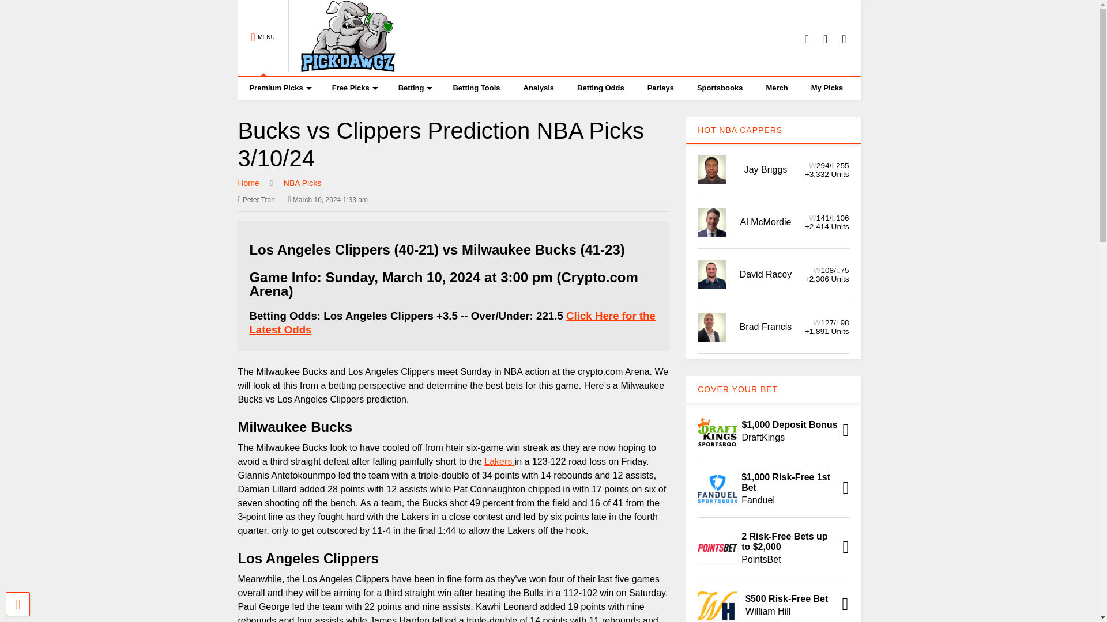  Describe the element at coordinates (327, 199) in the screenshot. I see `2024-03-10T01:33:00-0500` at that location.